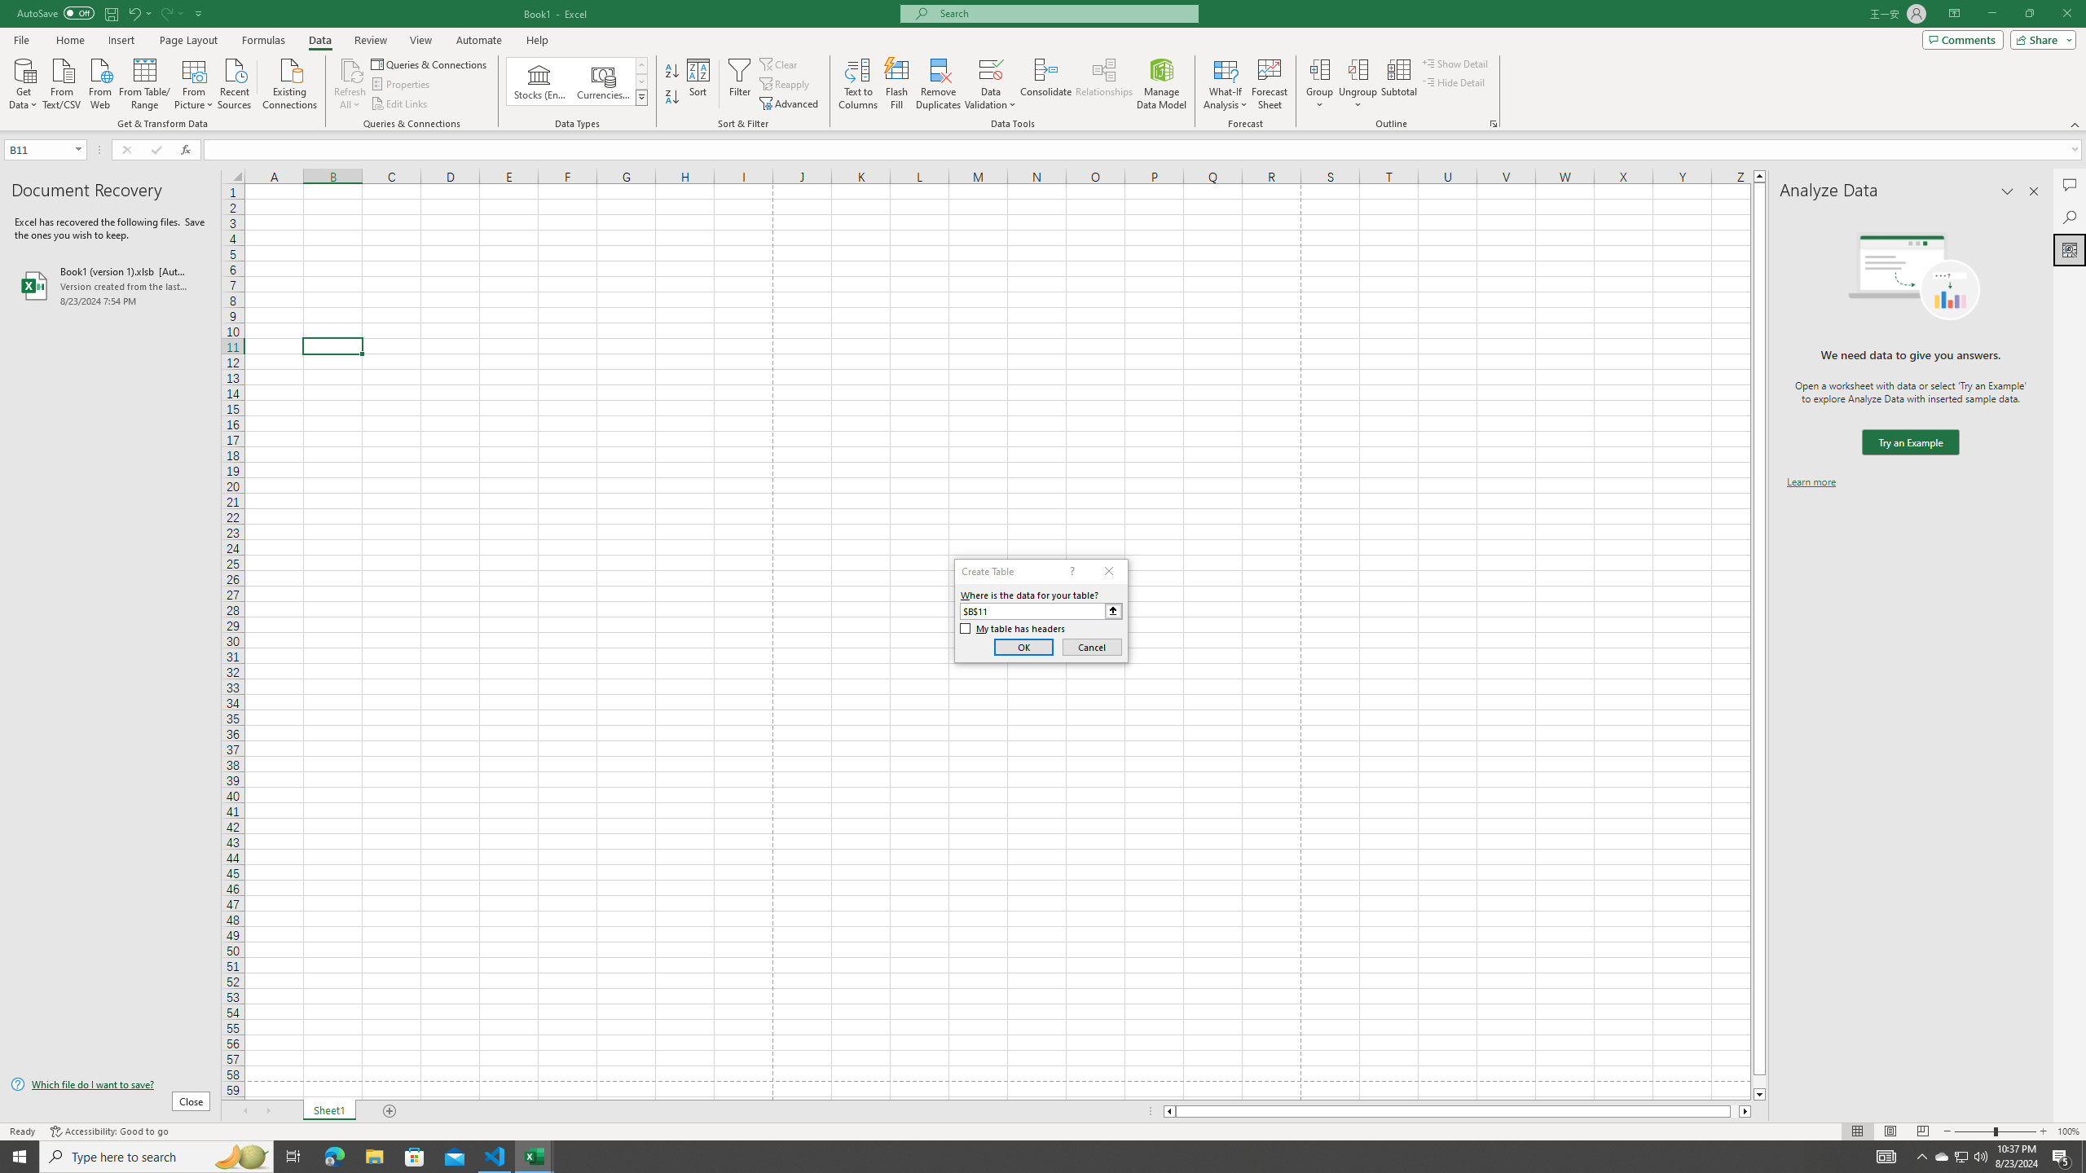 The image size is (2086, 1173). What do you see at coordinates (1046, 84) in the screenshot?
I see `Consolidate...` at bounding box center [1046, 84].